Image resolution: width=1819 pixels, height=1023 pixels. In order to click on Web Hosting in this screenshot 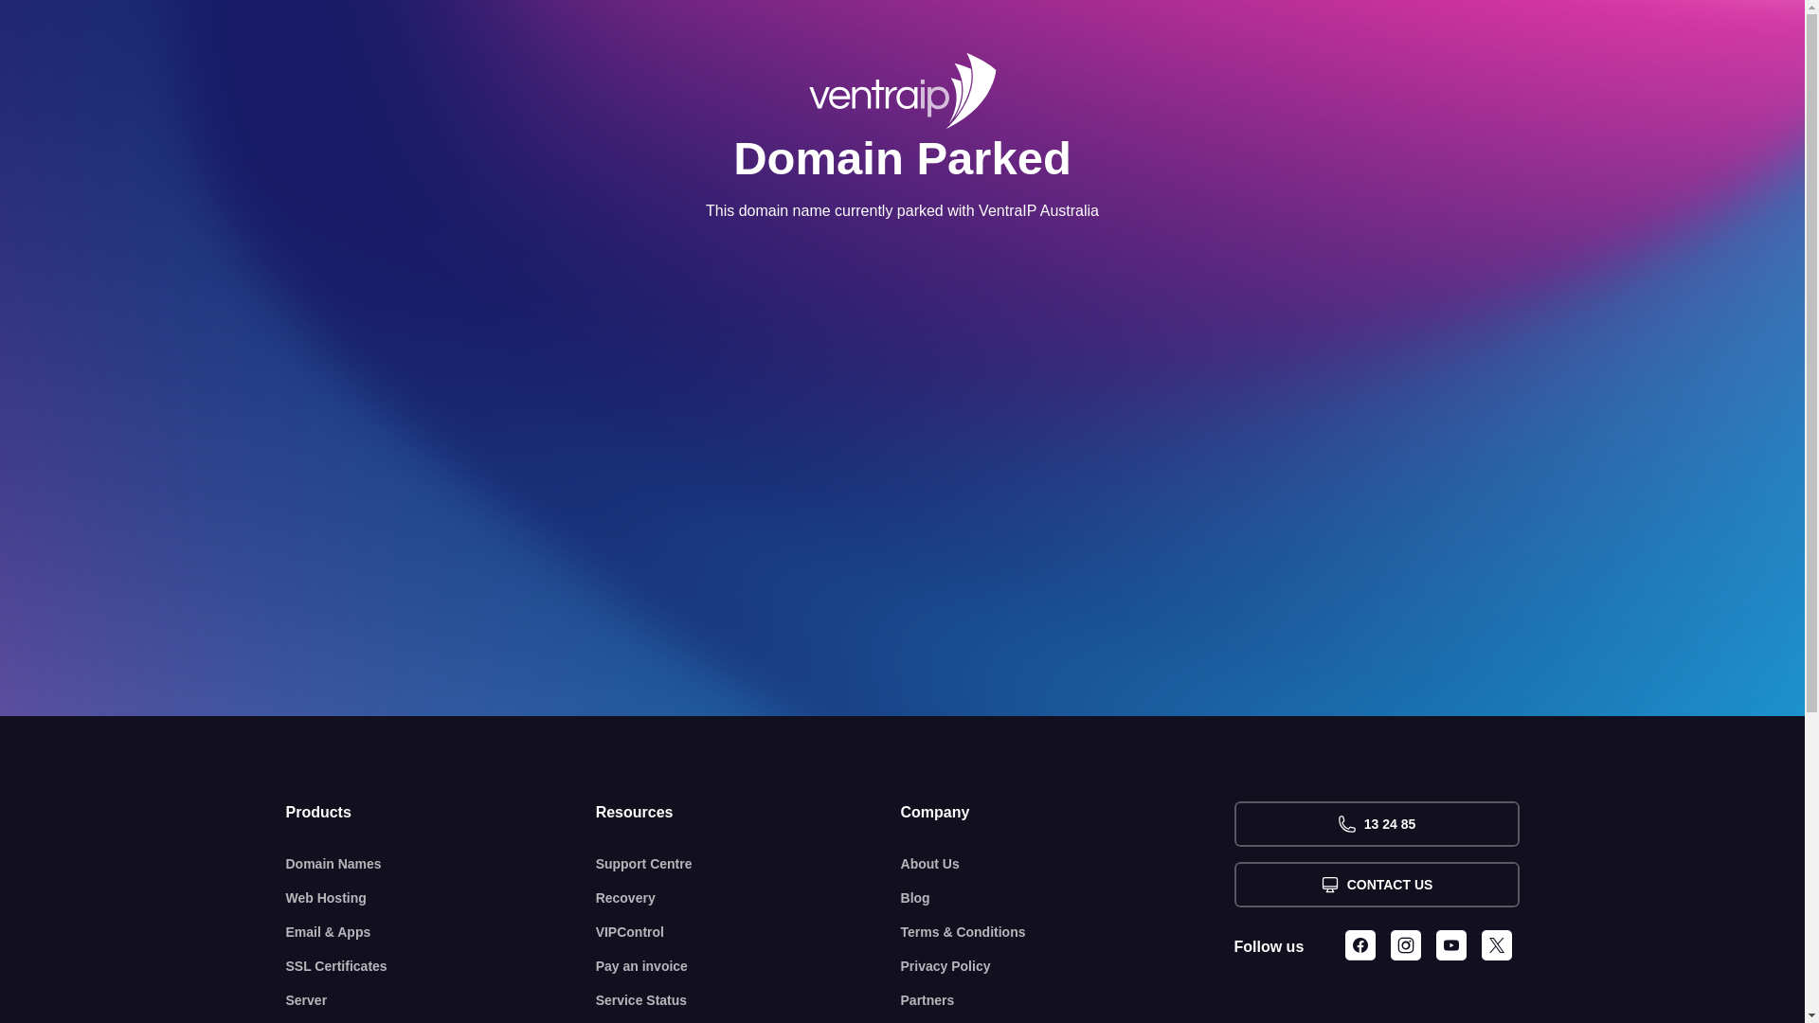, I will do `click(441, 898)`.